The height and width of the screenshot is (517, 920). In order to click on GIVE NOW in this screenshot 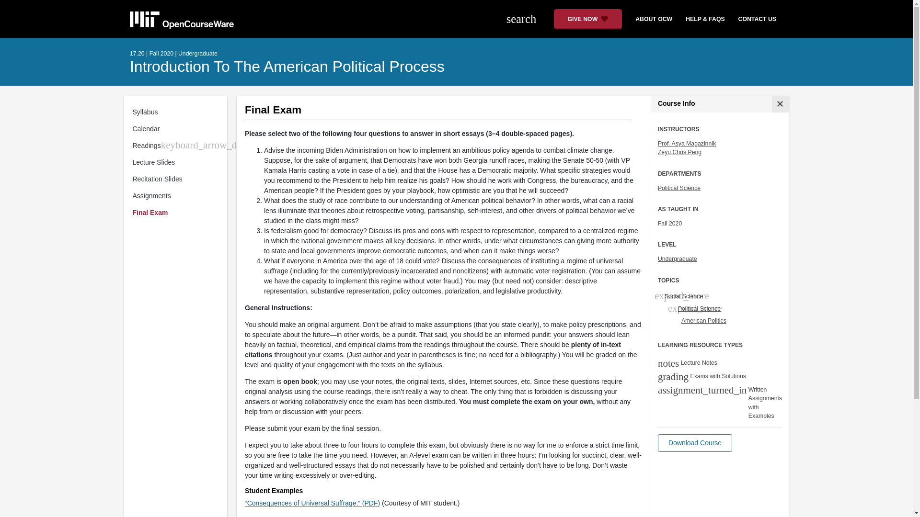, I will do `click(588, 19)`.